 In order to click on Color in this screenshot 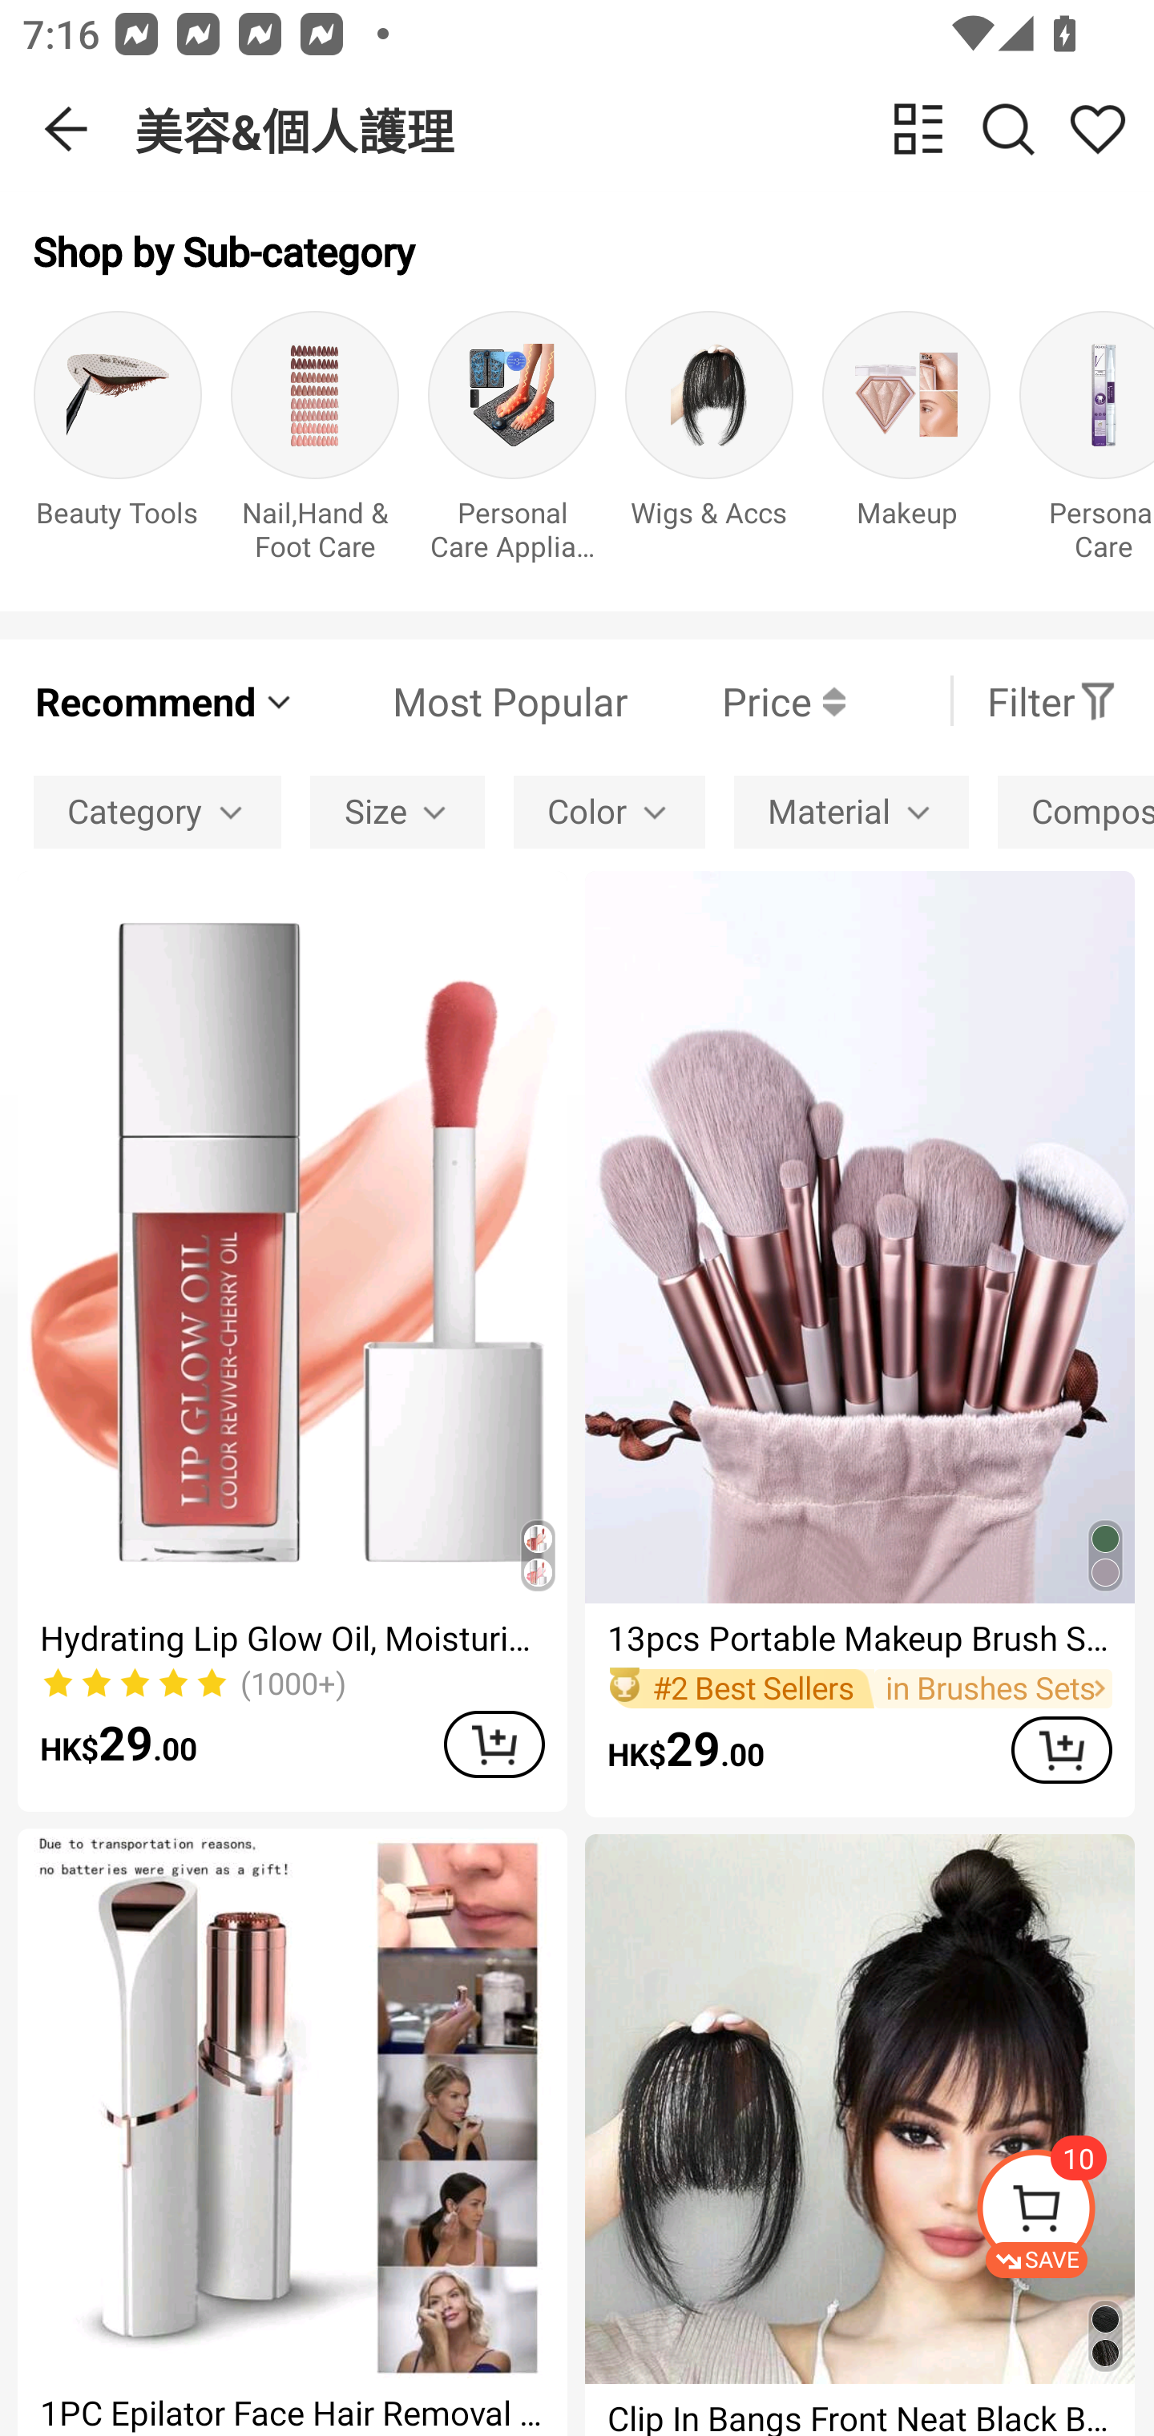, I will do `click(609, 811)`.